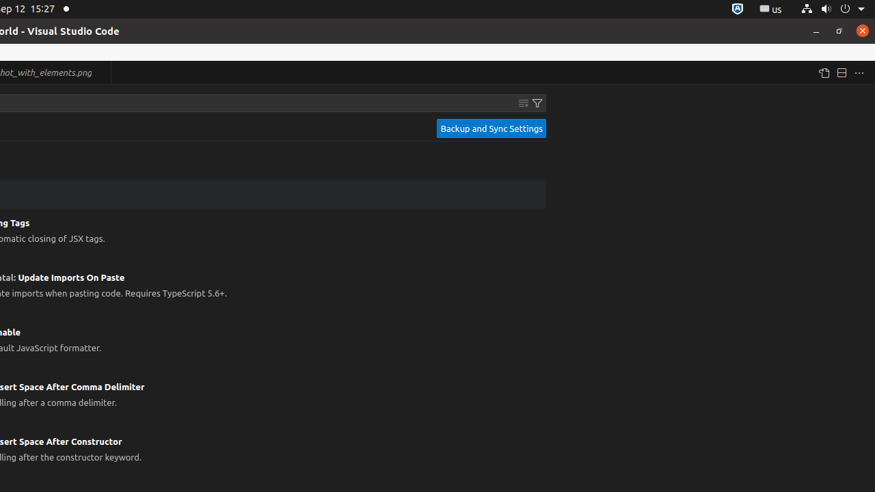  I want to click on Clear Settings Search Input, so click(524, 103).